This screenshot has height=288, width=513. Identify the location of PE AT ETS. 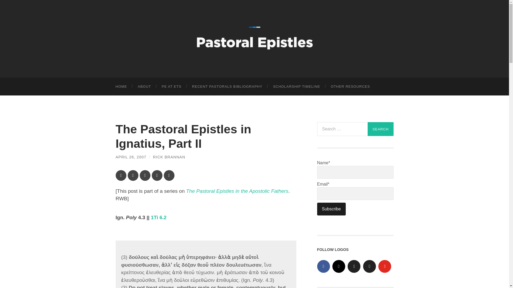
(172, 86).